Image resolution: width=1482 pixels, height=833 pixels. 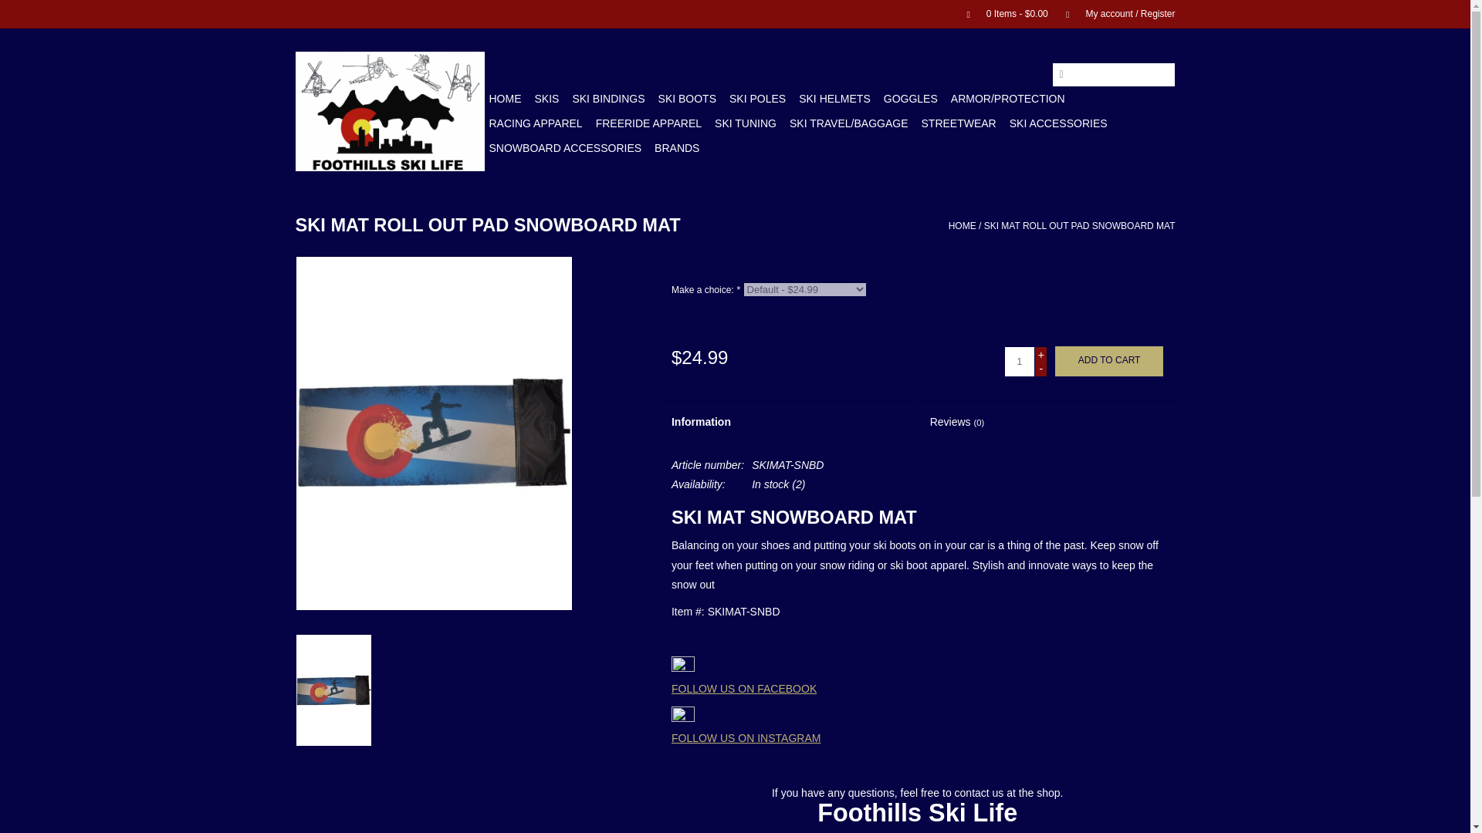 What do you see at coordinates (608, 99) in the screenshot?
I see `SKI BINDINGS` at bounding box center [608, 99].